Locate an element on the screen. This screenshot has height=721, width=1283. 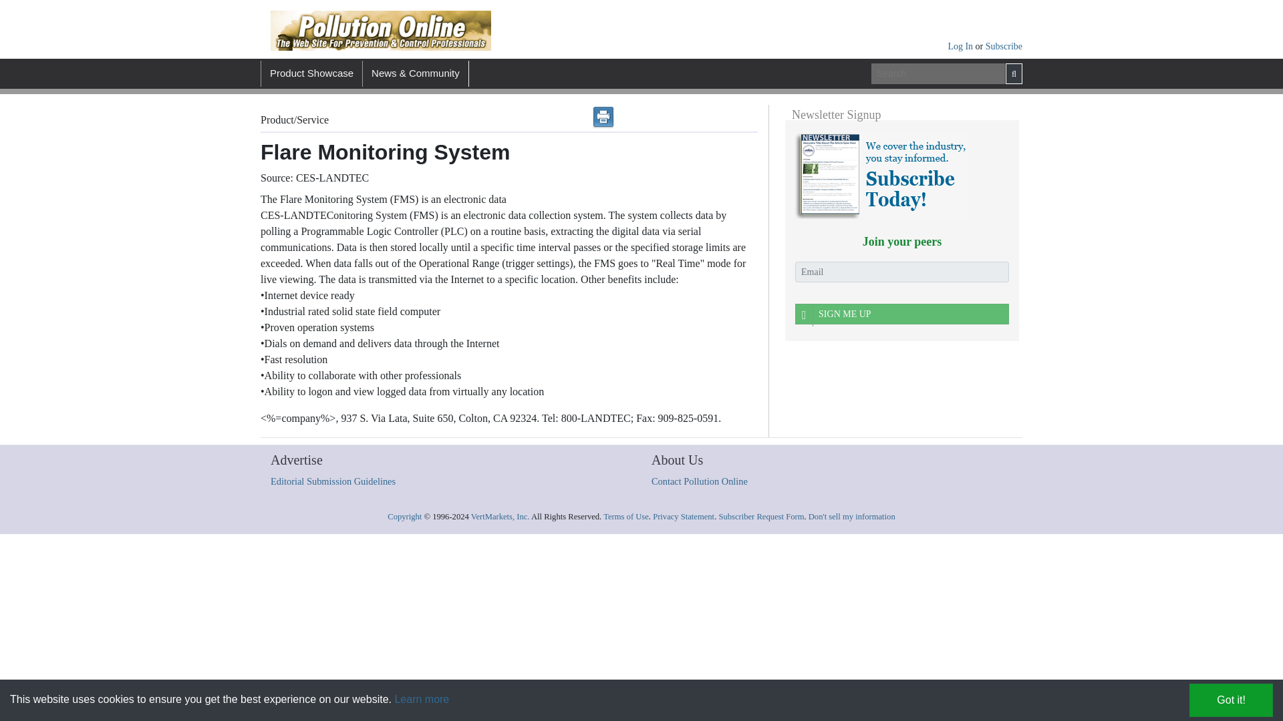
Log In is located at coordinates (961, 45).